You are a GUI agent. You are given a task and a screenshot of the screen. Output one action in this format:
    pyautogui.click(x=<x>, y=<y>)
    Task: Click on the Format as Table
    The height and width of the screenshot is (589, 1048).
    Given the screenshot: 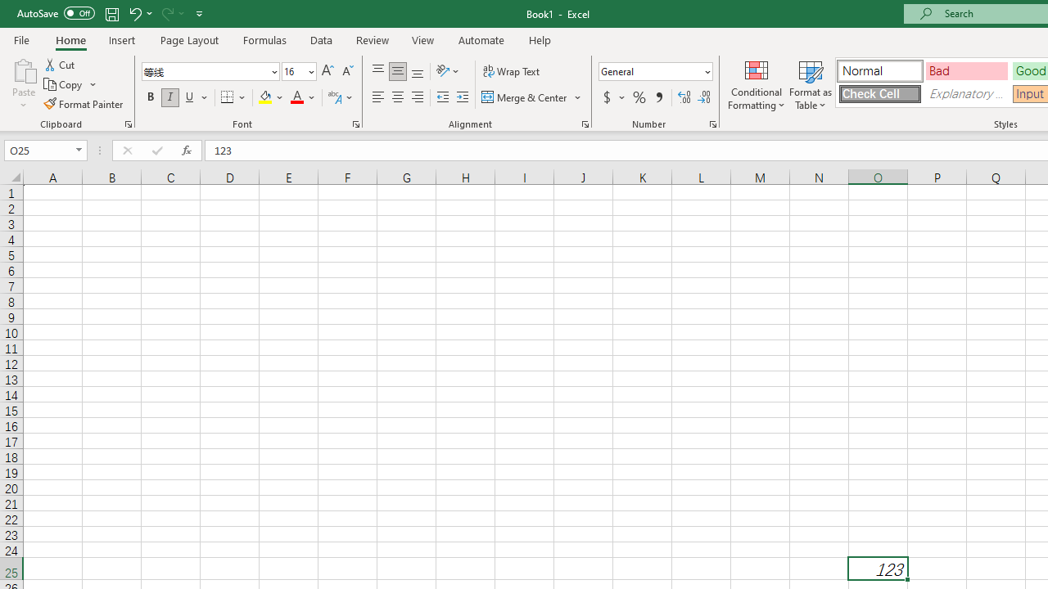 What is the action you would take?
    pyautogui.click(x=811, y=83)
    